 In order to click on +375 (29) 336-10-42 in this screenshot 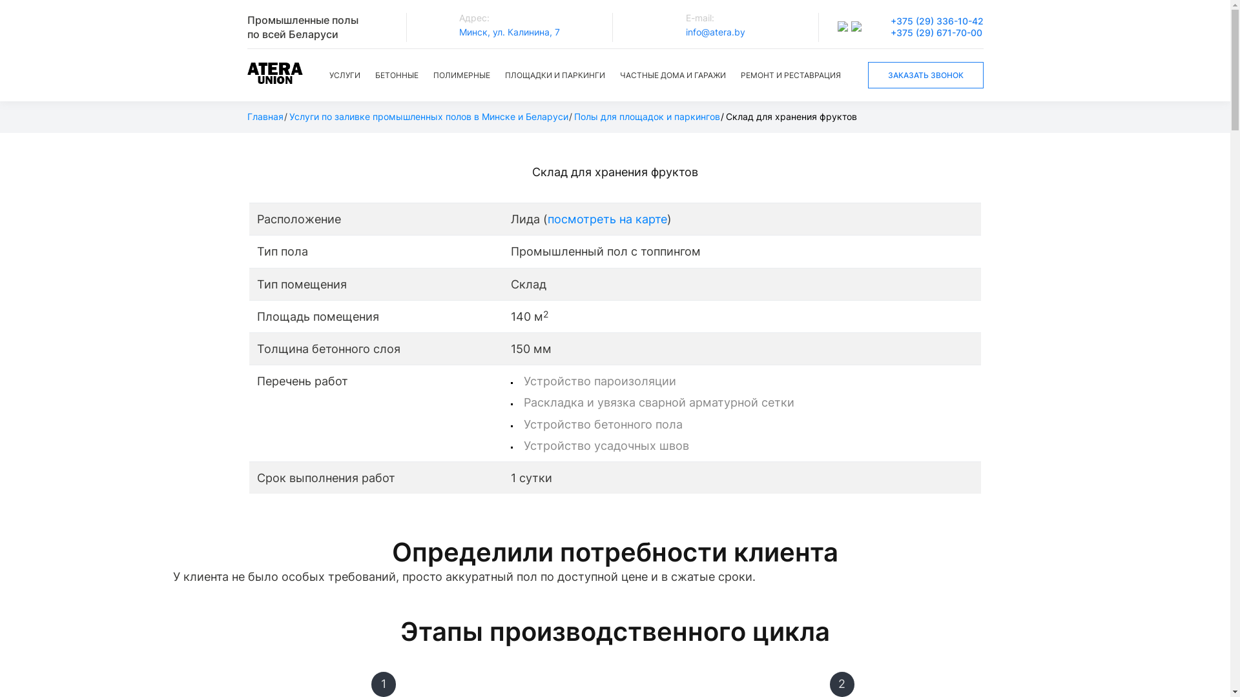, I will do `click(936, 21)`.